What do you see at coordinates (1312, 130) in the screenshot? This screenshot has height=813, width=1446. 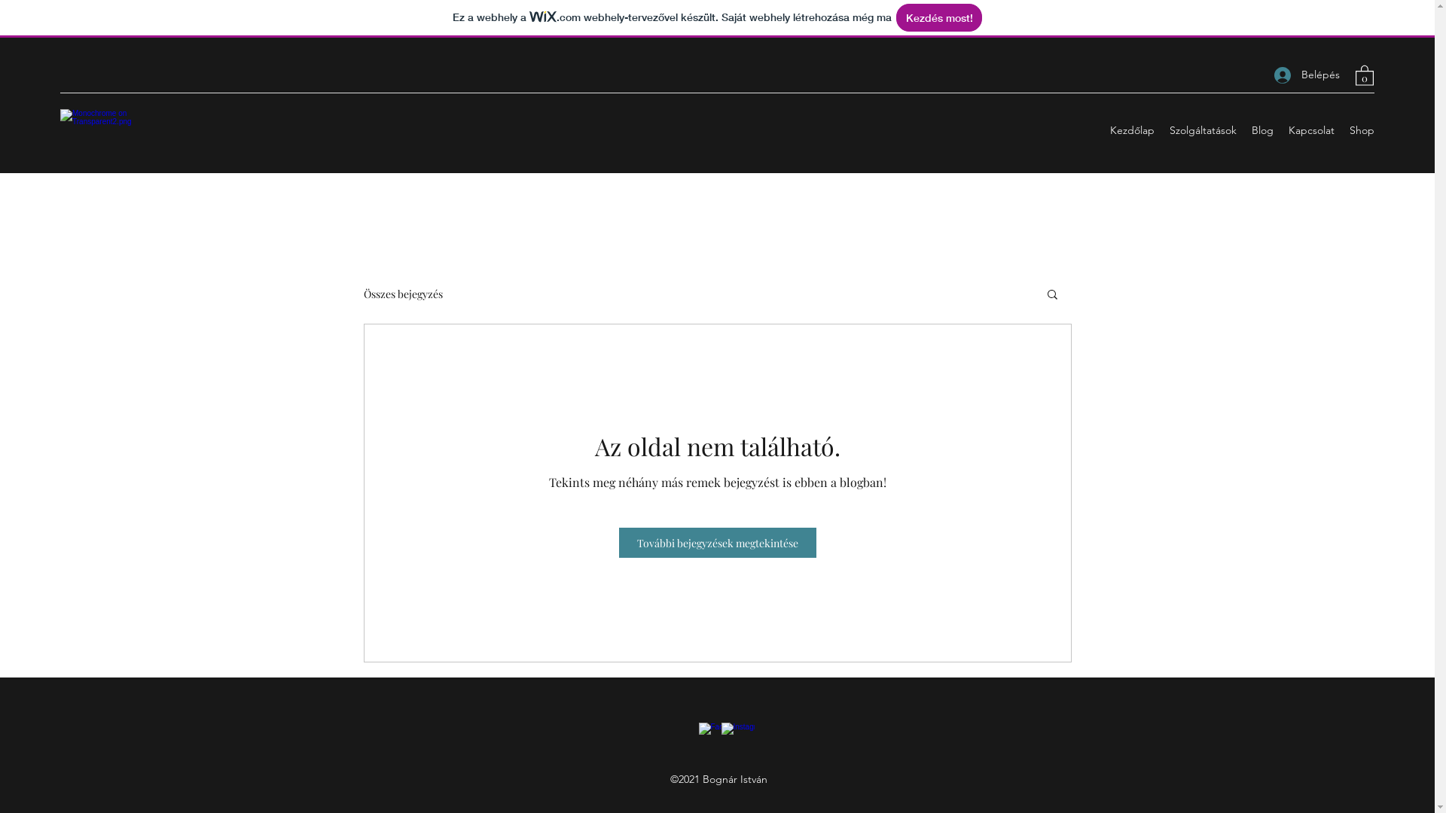 I see `Kapcsolat` at bounding box center [1312, 130].